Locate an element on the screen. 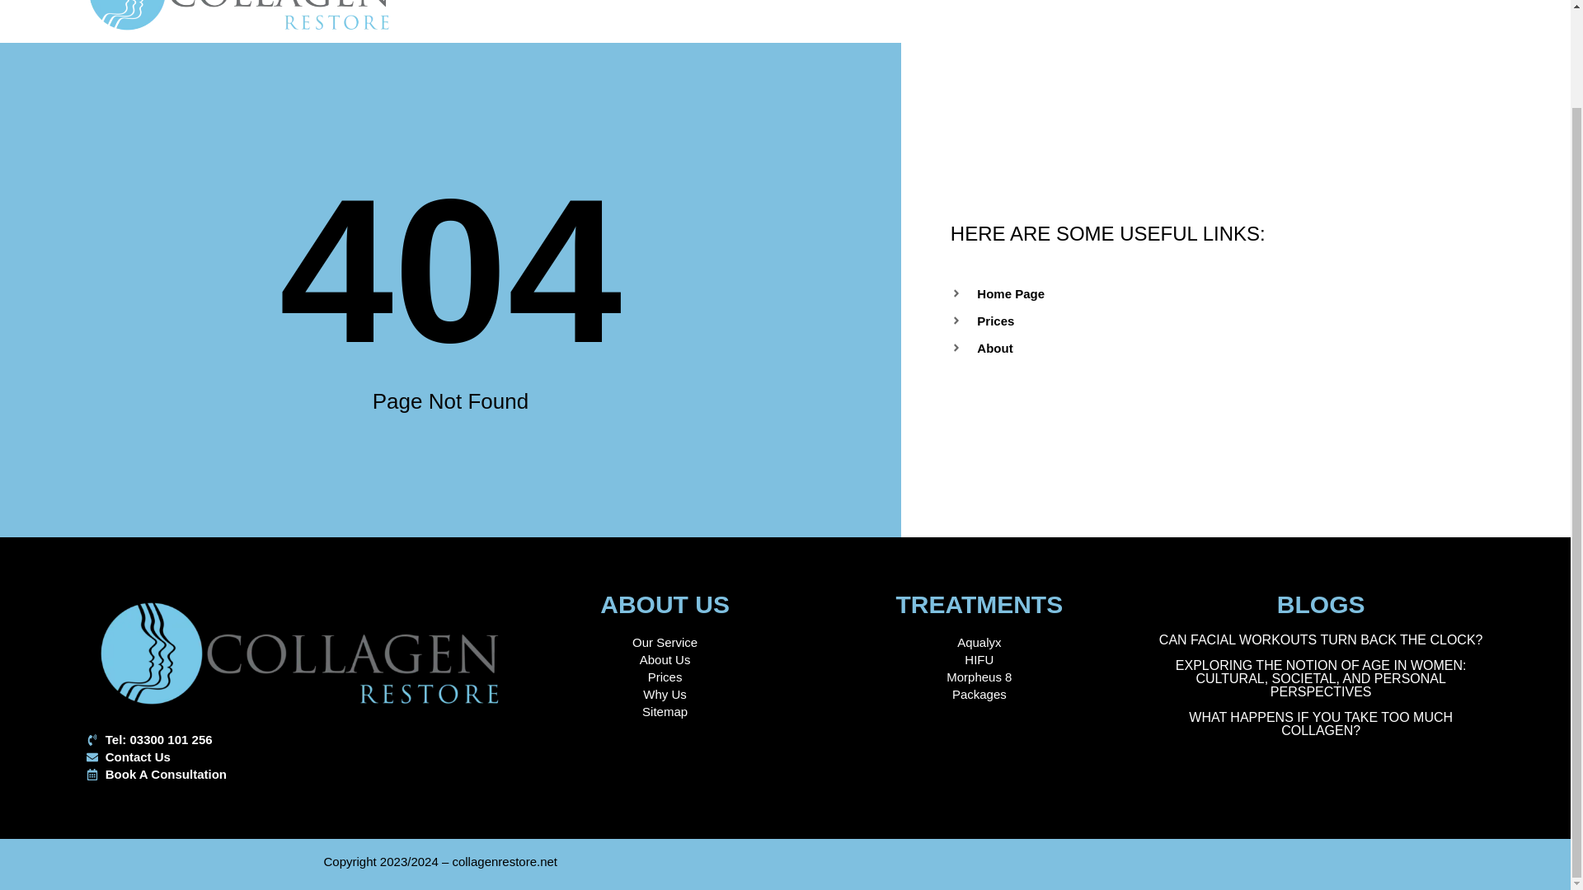 This screenshot has width=1583, height=890. Tel: 03300 101 256 is located at coordinates (300, 739).